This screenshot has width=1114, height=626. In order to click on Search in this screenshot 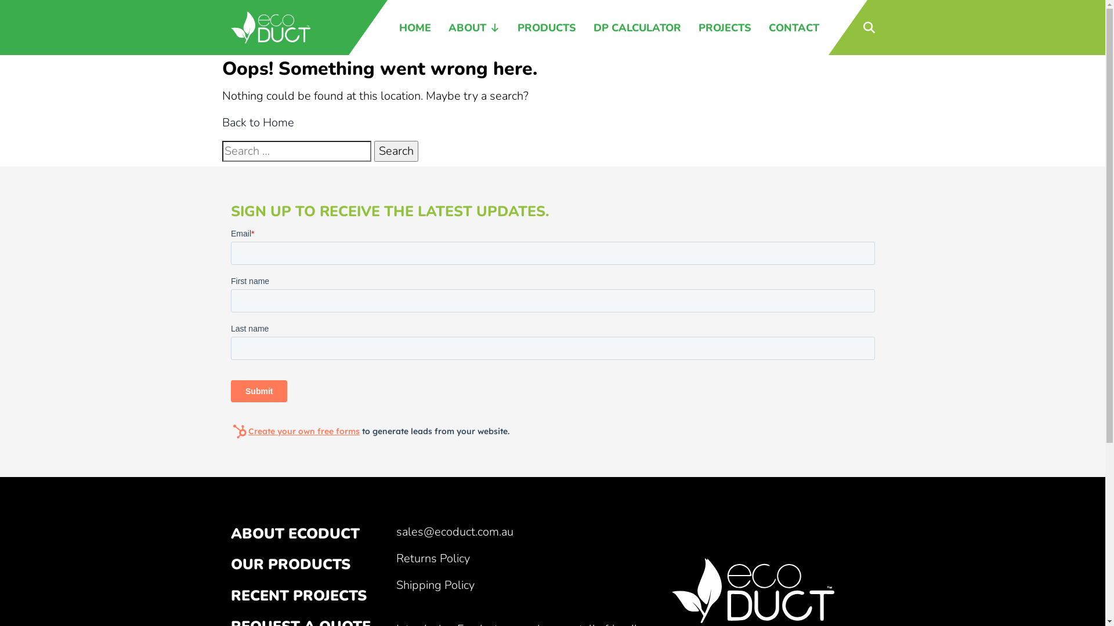, I will do `click(396, 151)`.